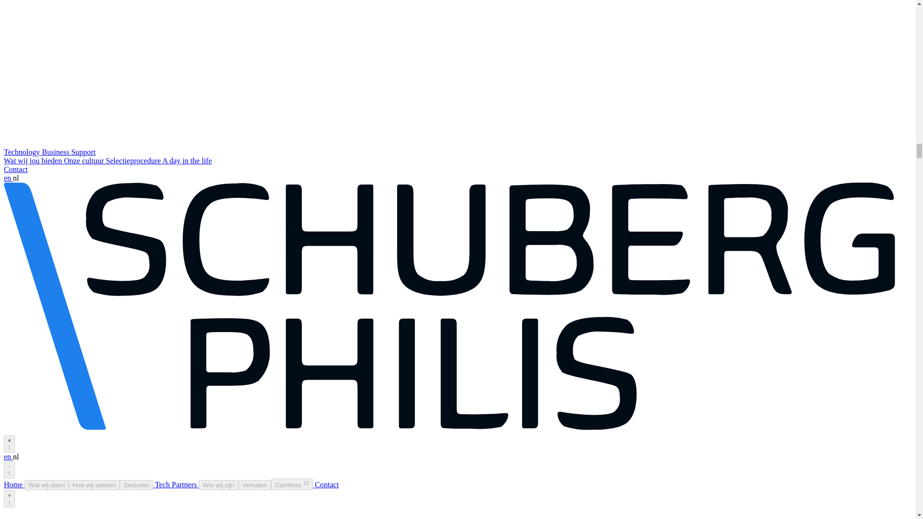  Describe the element at coordinates (22, 152) in the screenshot. I see `Technology` at that location.